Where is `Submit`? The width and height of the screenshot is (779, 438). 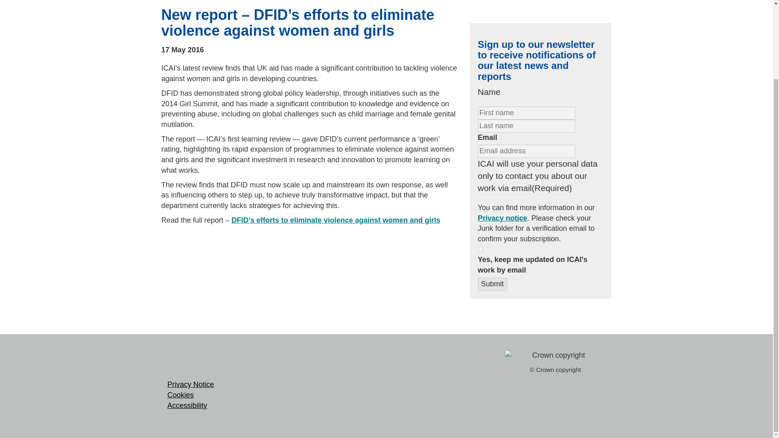 Submit is located at coordinates (493, 284).